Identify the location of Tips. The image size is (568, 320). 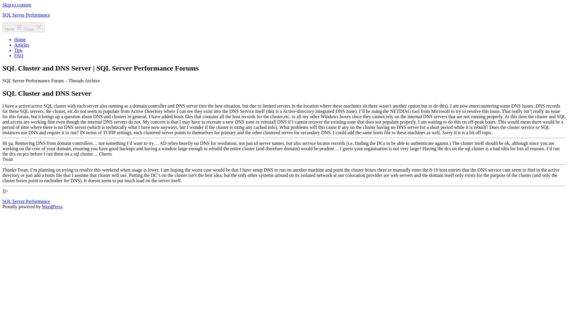
(18, 50).